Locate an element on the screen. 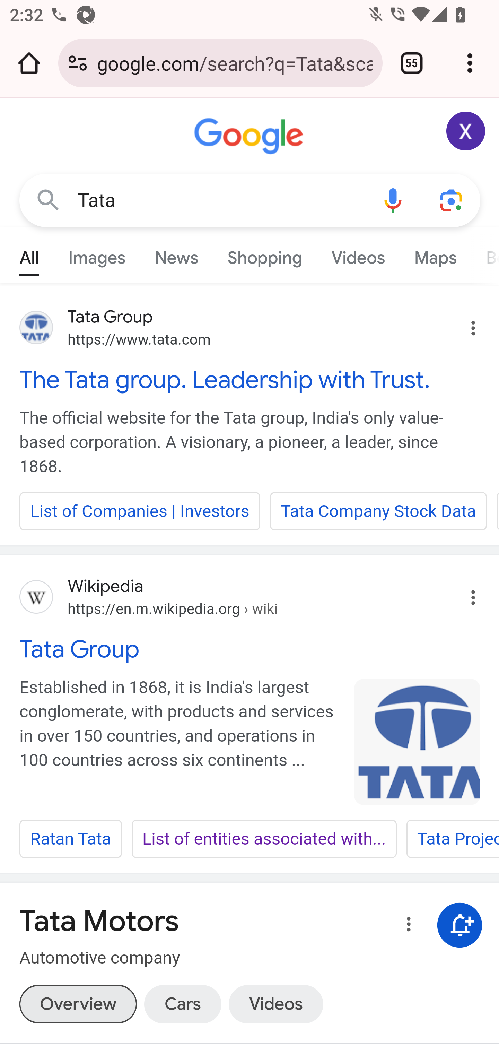 The image size is (499, 1054). Google Account: Xiaoran (zxrappiumtest@gmail.com) is located at coordinates (466, 131).